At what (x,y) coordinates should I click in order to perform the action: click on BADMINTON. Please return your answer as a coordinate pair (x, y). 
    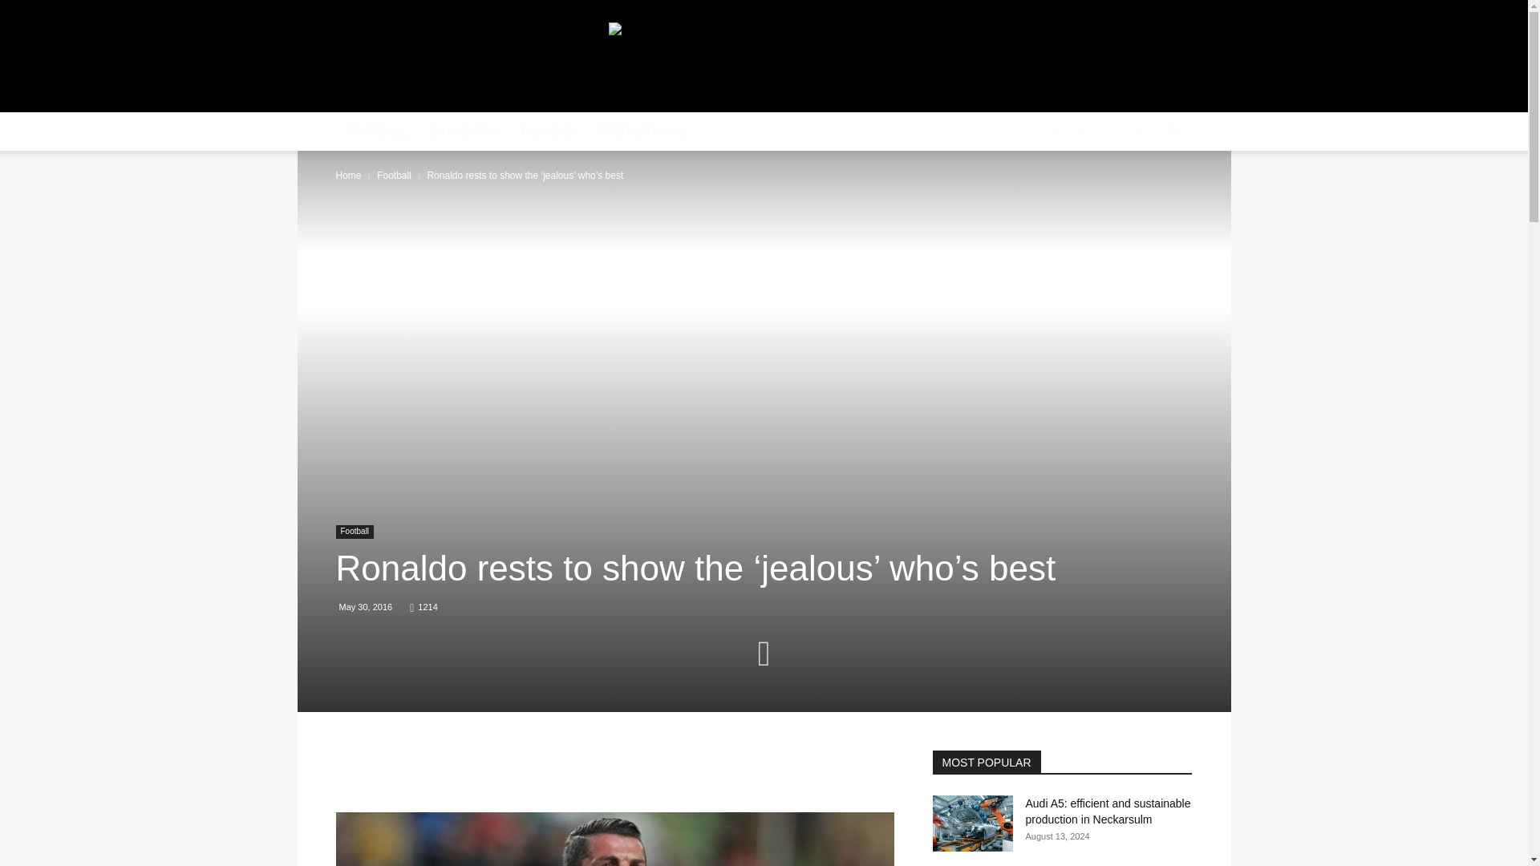
    Looking at the image, I should click on (464, 132).